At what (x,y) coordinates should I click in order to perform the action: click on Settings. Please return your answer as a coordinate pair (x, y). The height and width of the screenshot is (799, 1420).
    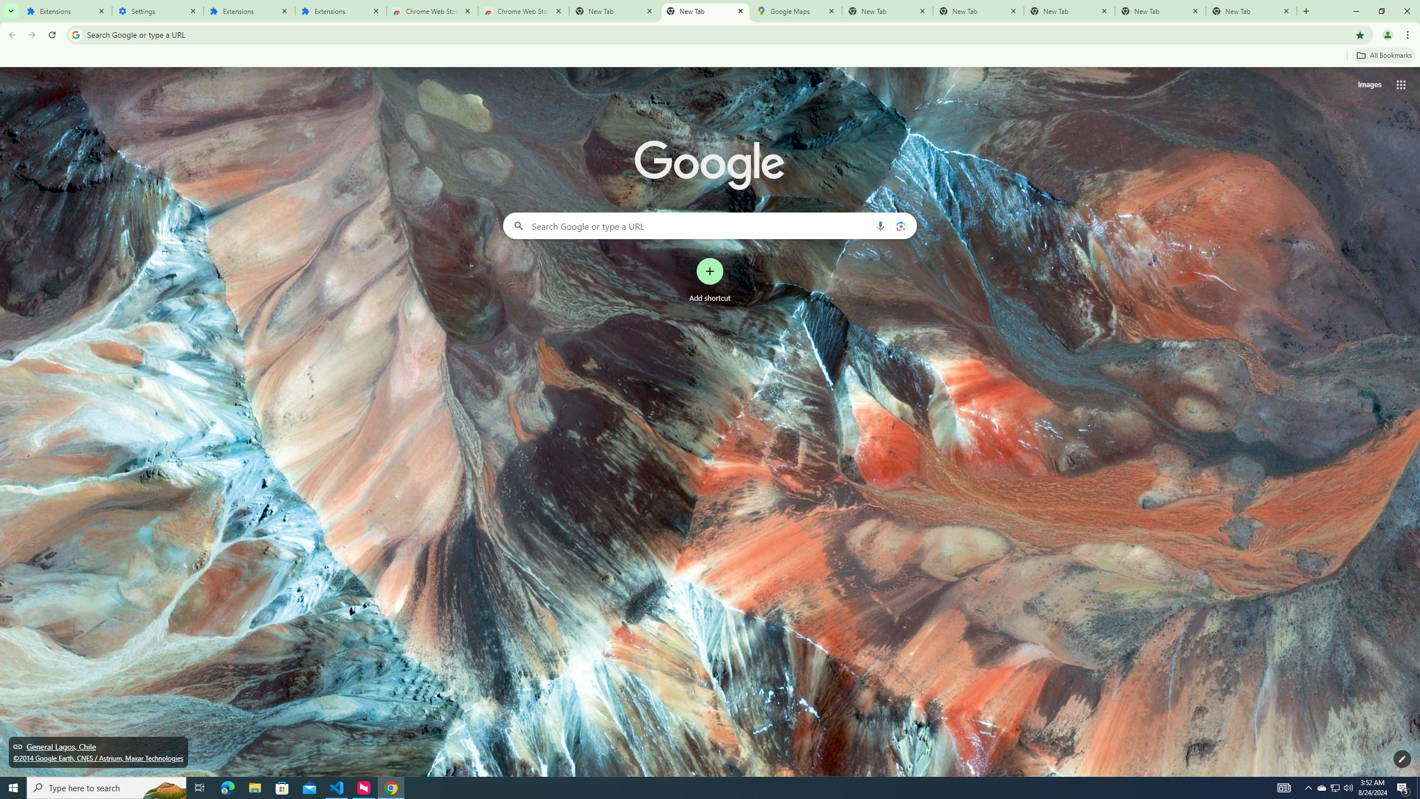
    Looking at the image, I should click on (158, 11).